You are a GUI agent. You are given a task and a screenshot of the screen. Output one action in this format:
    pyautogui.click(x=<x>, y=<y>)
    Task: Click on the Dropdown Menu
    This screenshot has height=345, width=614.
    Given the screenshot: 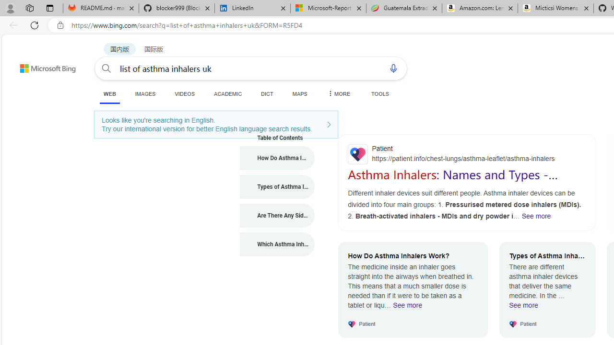 What is the action you would take?
    pyautogui.click(x=338, y=93)
    